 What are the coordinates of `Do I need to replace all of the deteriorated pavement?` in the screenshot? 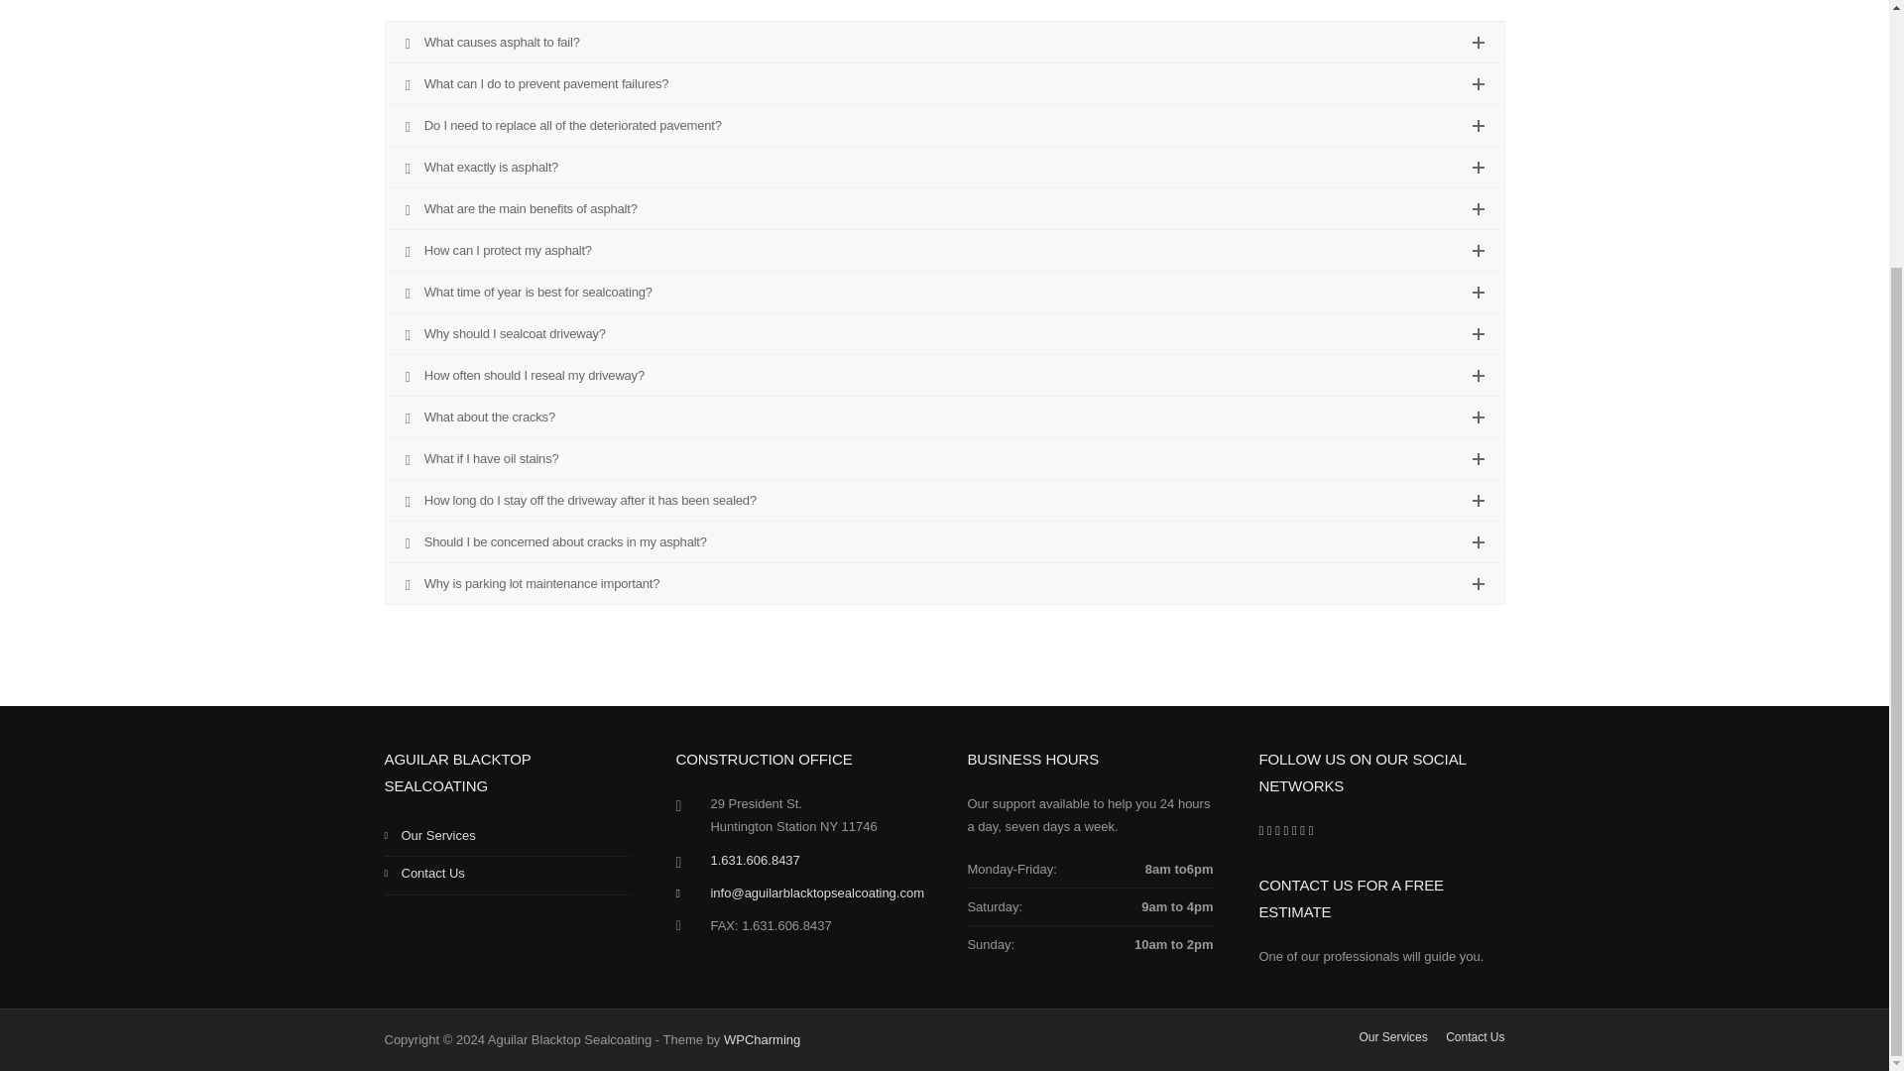 It's located at (944, 125).